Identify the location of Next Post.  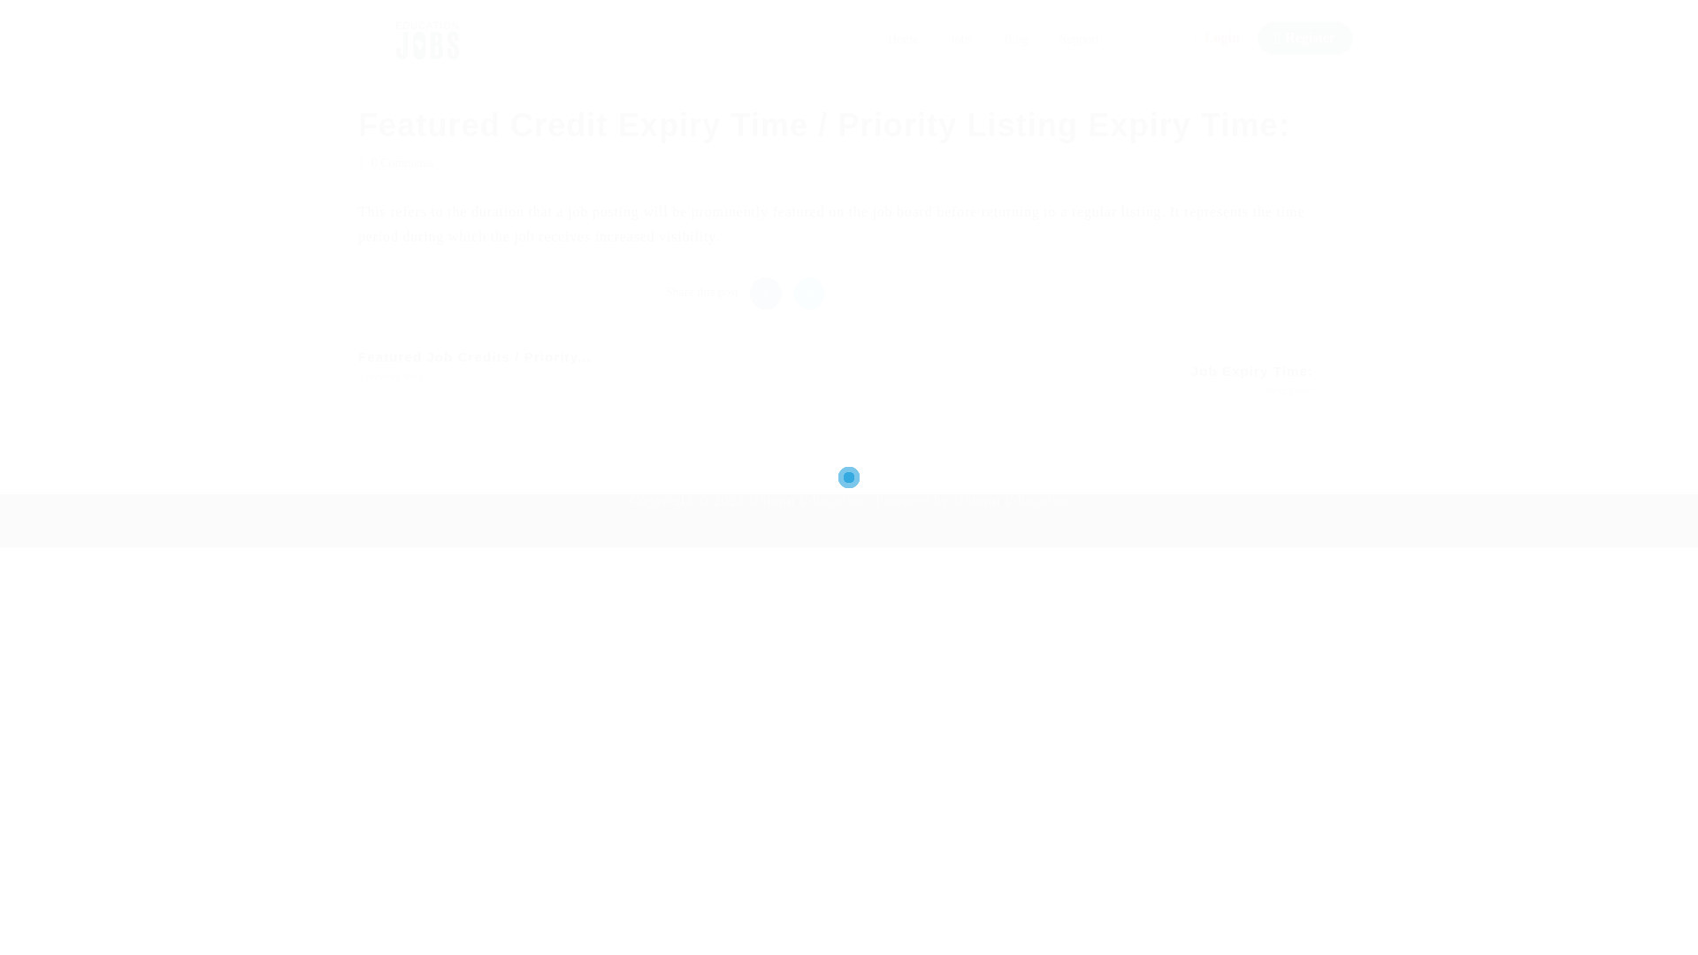
(1289, 391).